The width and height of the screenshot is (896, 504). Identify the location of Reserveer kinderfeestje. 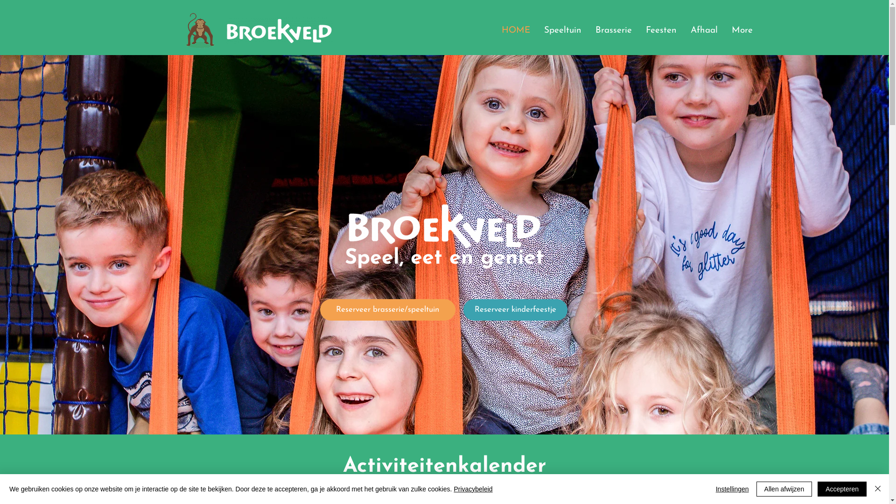
(515, 310).